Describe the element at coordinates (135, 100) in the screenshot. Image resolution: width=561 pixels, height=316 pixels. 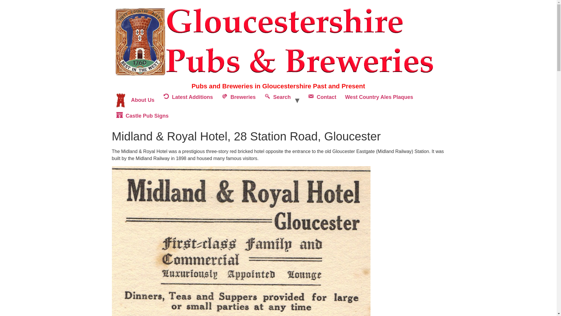
I see `About Us` at that location.